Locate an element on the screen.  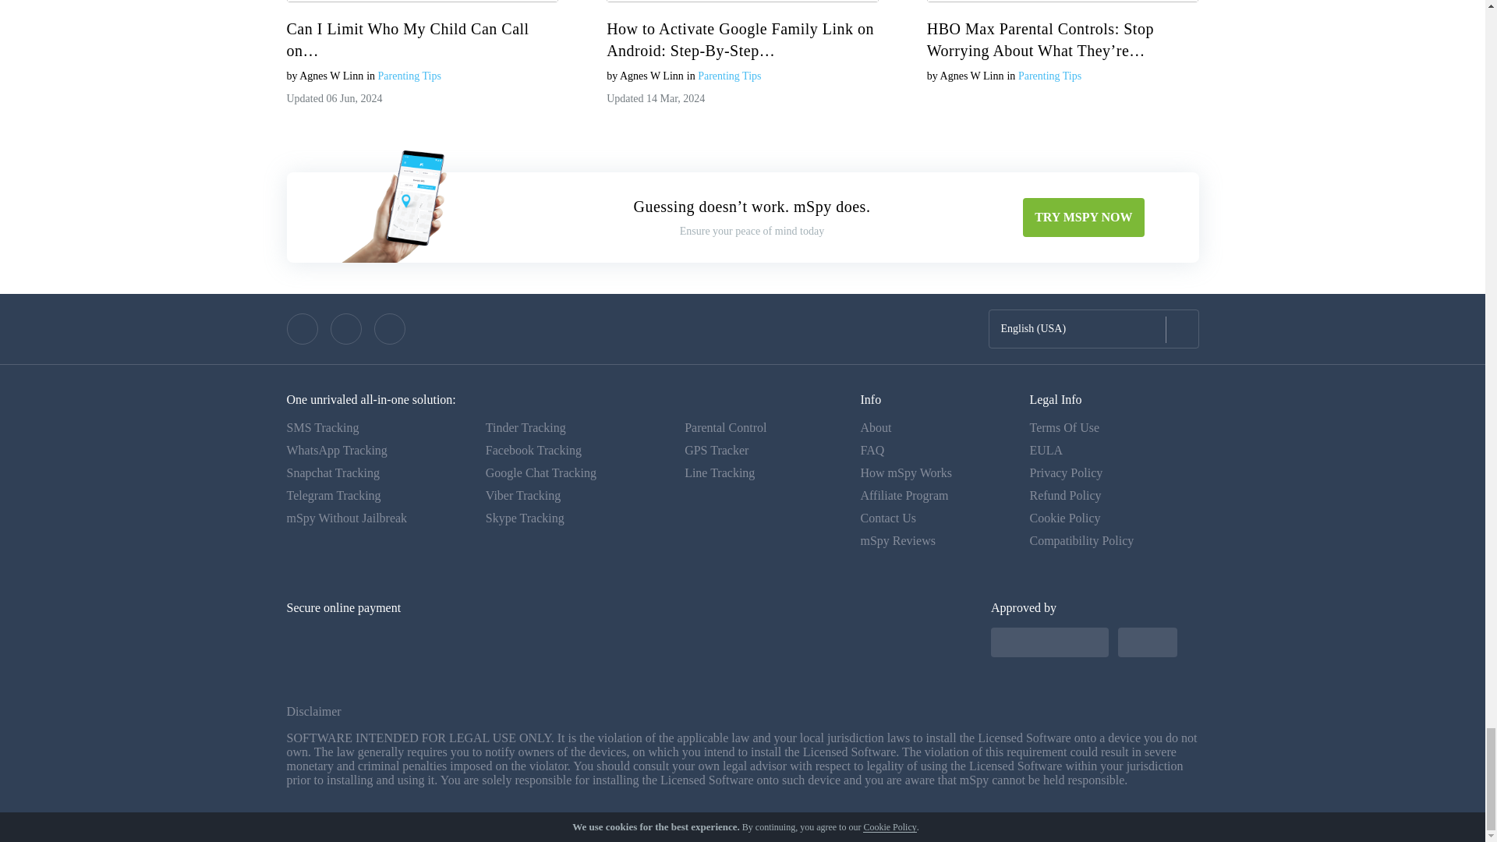
social link is located at coordinates (303, 328).